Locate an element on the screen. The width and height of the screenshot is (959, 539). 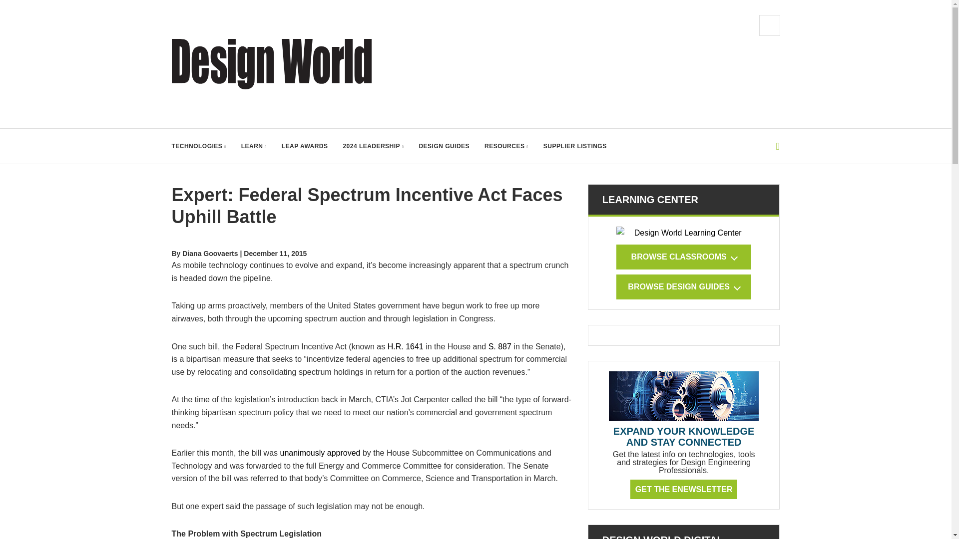
TECHNOLOGIES is located at coordinates (199, 146).